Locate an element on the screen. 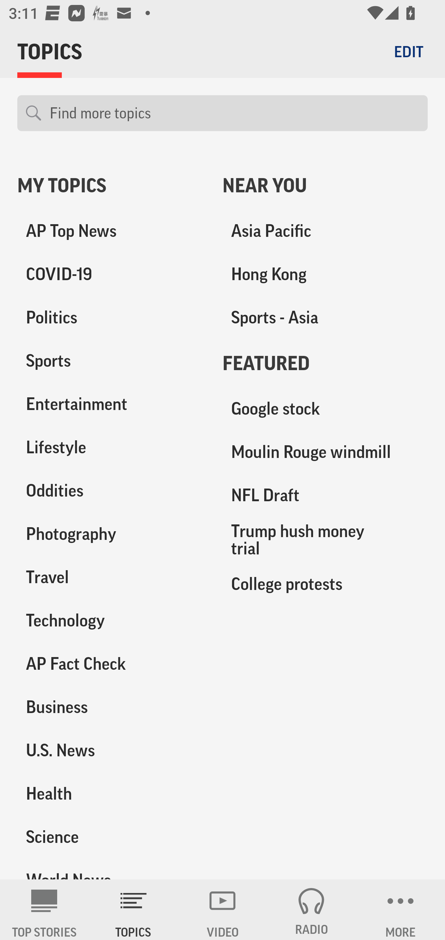  COVID-19 is located at coordinates (111, 274).